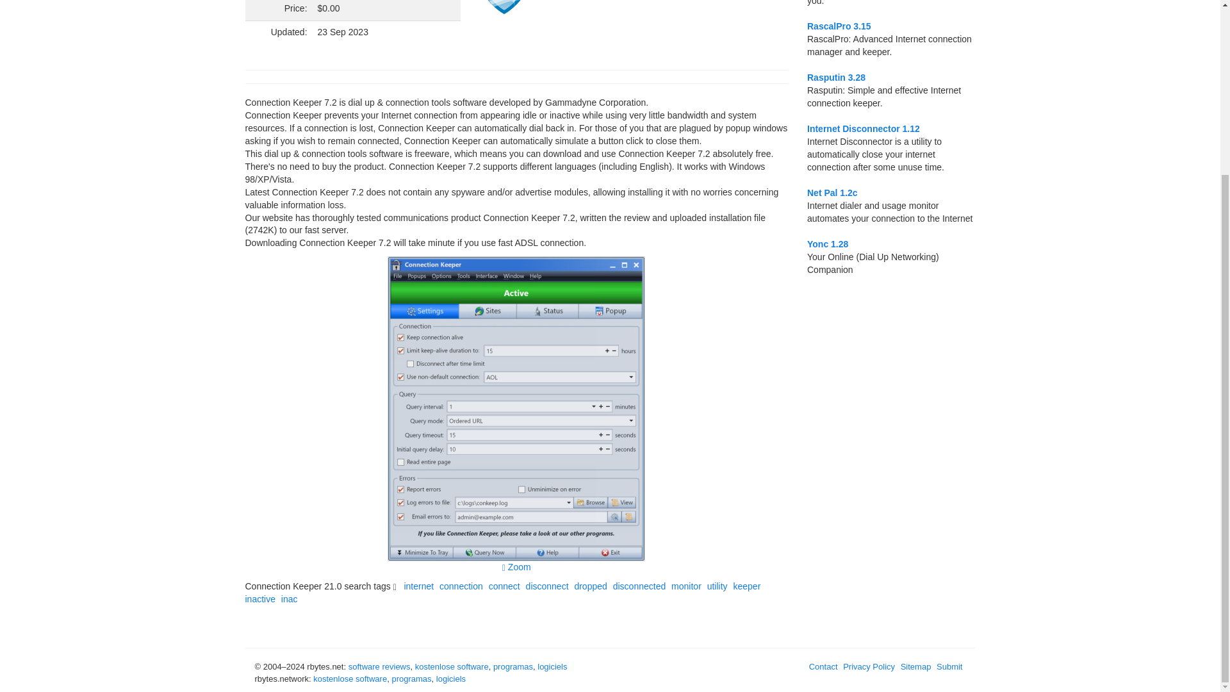 The width and height of the screenshot is (1230, 692). I want to click on dropped, so click(592, 586).